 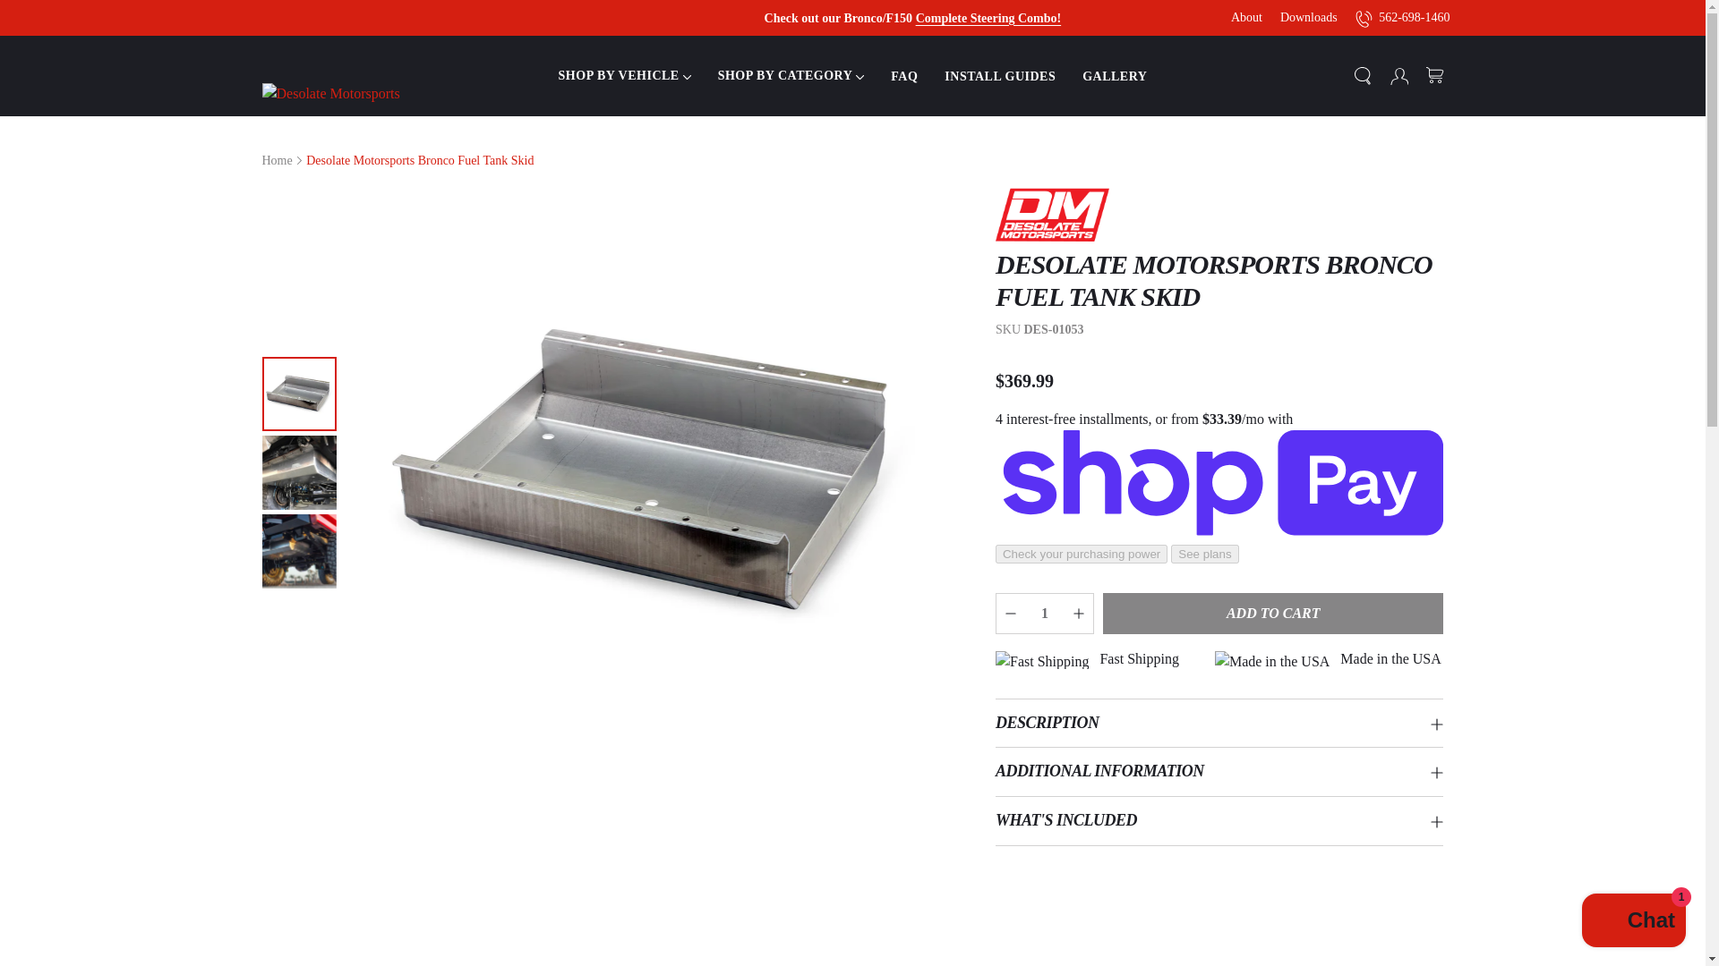 I want to click on Desolate Motorsports, so click(x=342, y=91).